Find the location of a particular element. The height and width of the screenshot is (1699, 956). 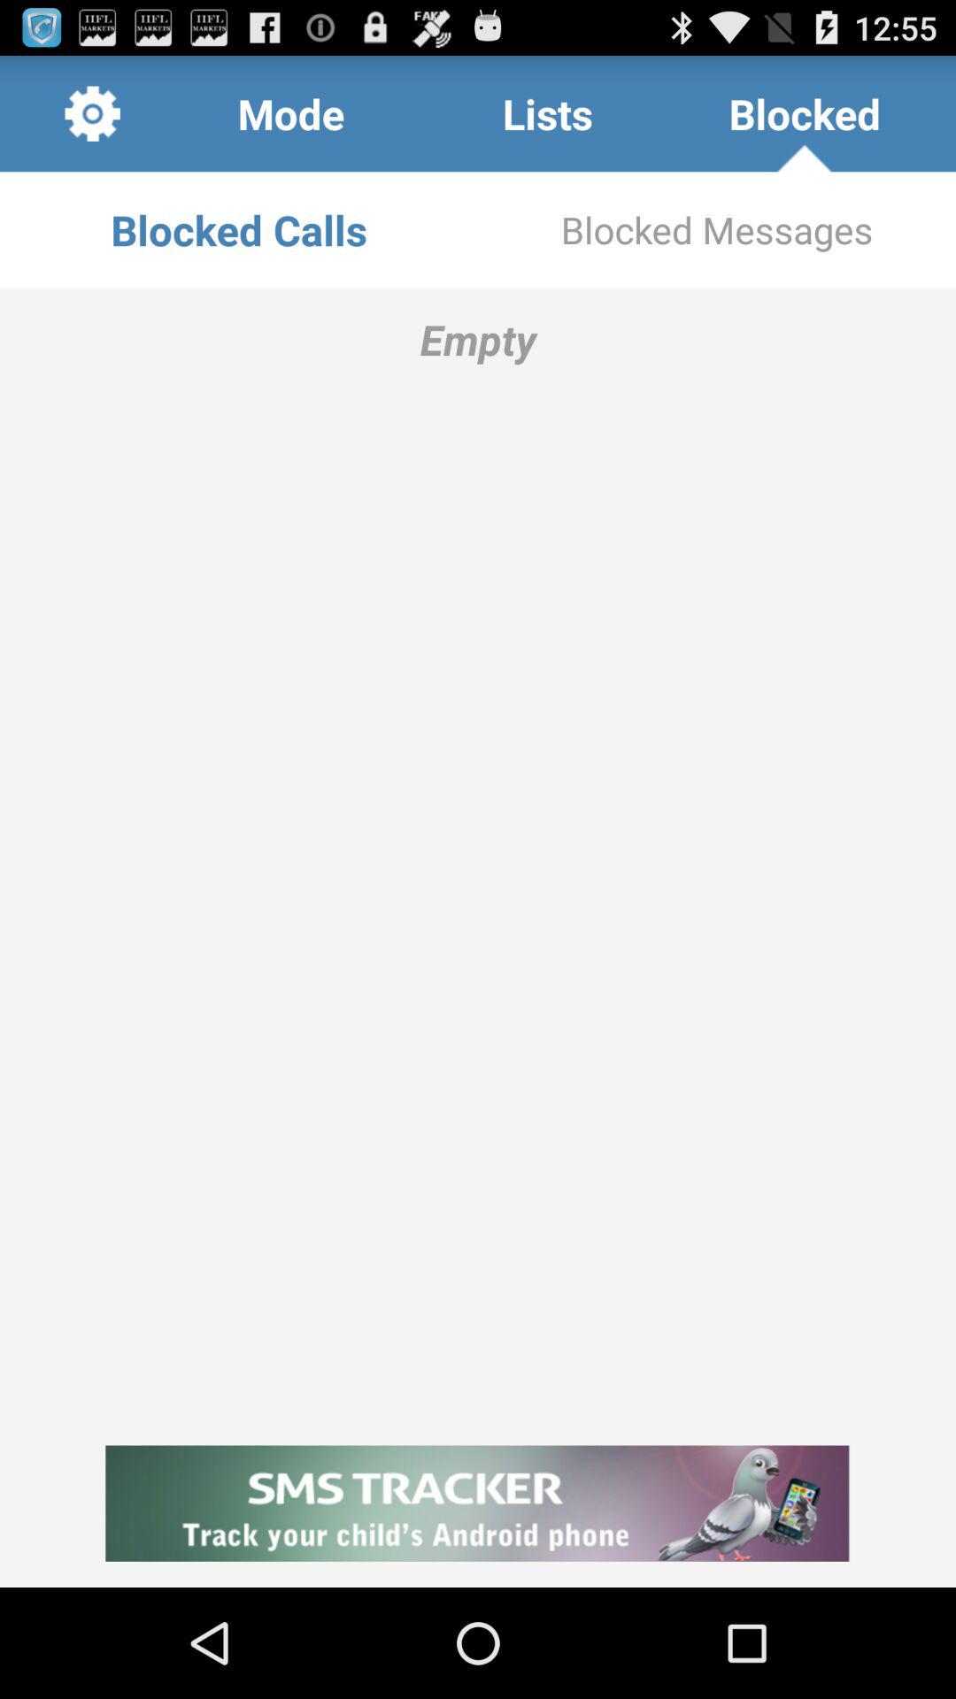

launch app next to the blocked calls icon is located at coordinates (717, 230).